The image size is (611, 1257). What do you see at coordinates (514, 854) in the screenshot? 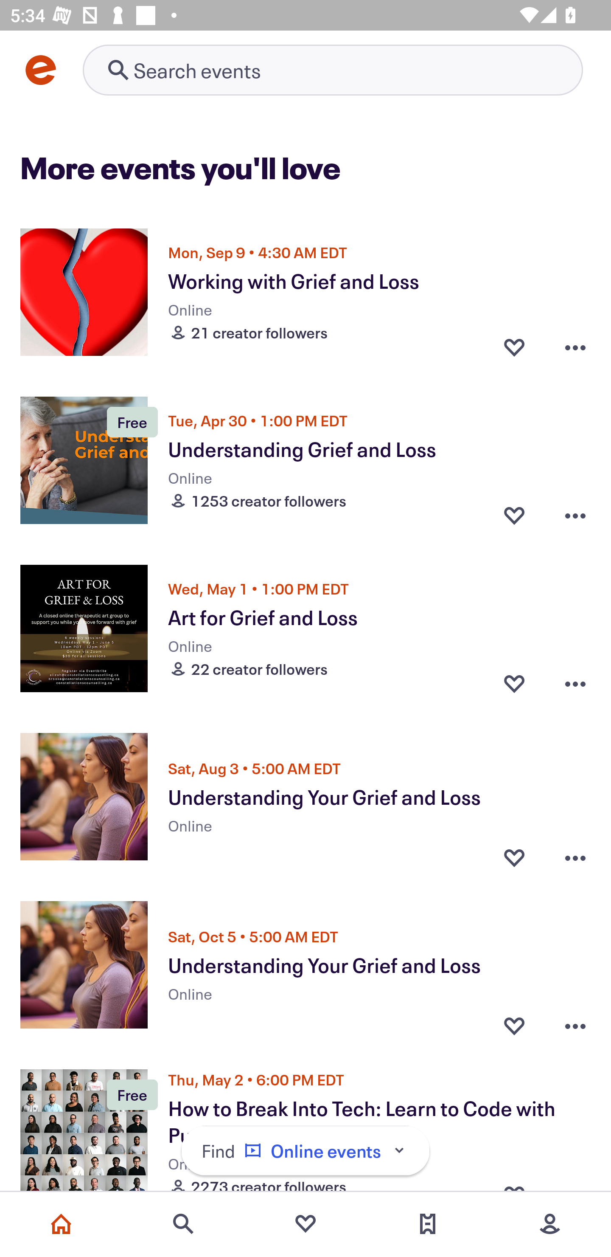
I see `Favorite button` at bounding box center [514, 854].